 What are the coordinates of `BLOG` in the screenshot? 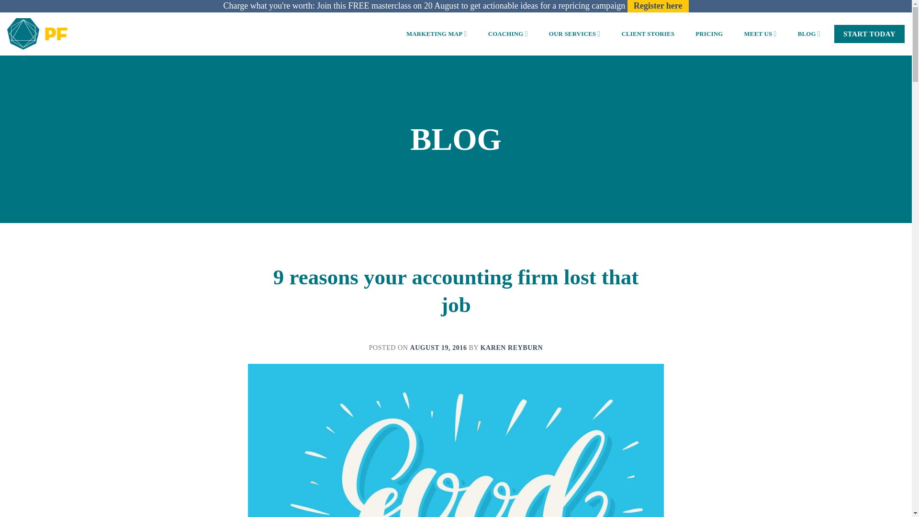 It's located at (809, 34).